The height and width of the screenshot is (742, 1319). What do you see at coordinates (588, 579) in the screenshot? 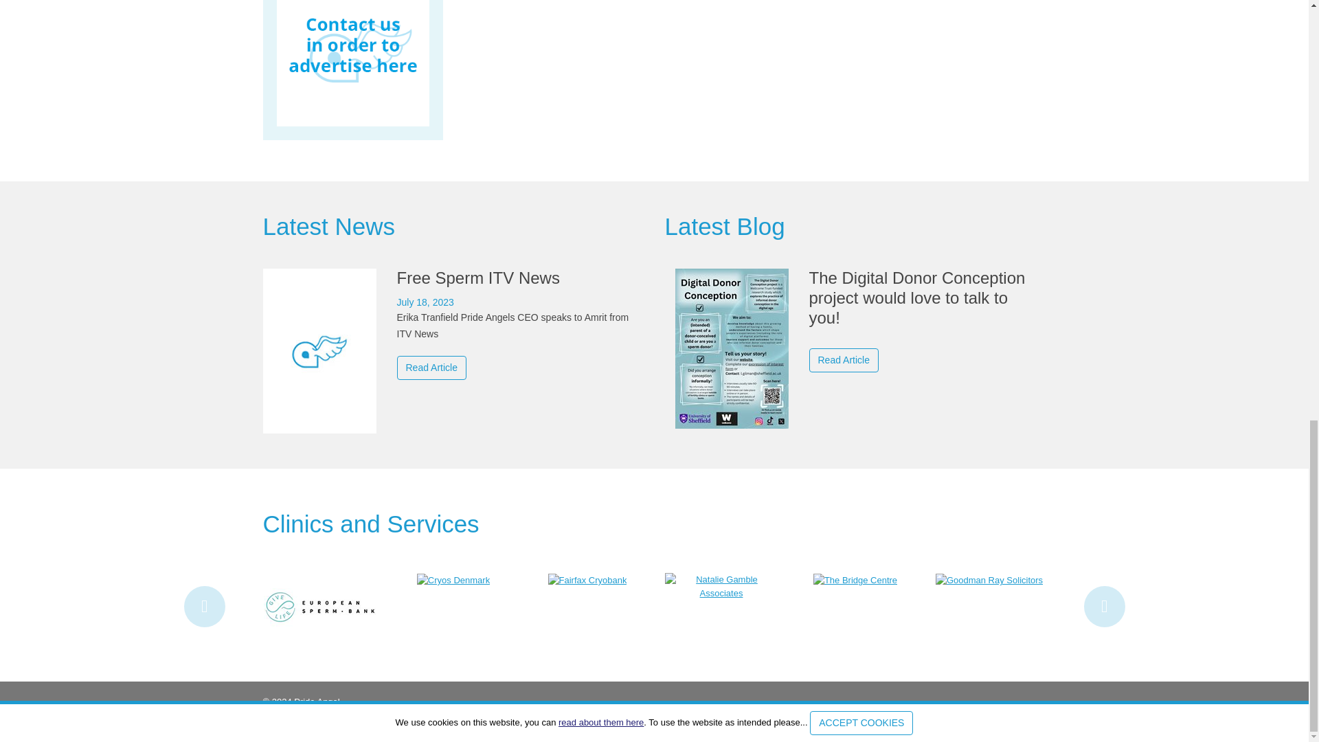
I see `Fairfax Cryobank` at bounding box center [588, 579].